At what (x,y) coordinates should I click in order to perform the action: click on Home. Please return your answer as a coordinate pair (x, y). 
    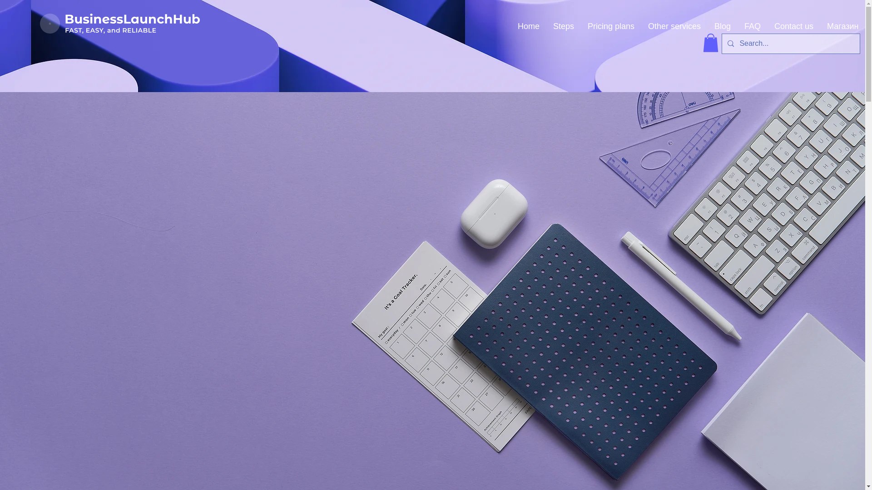
    Looking at the image, I should click on (529, 26).